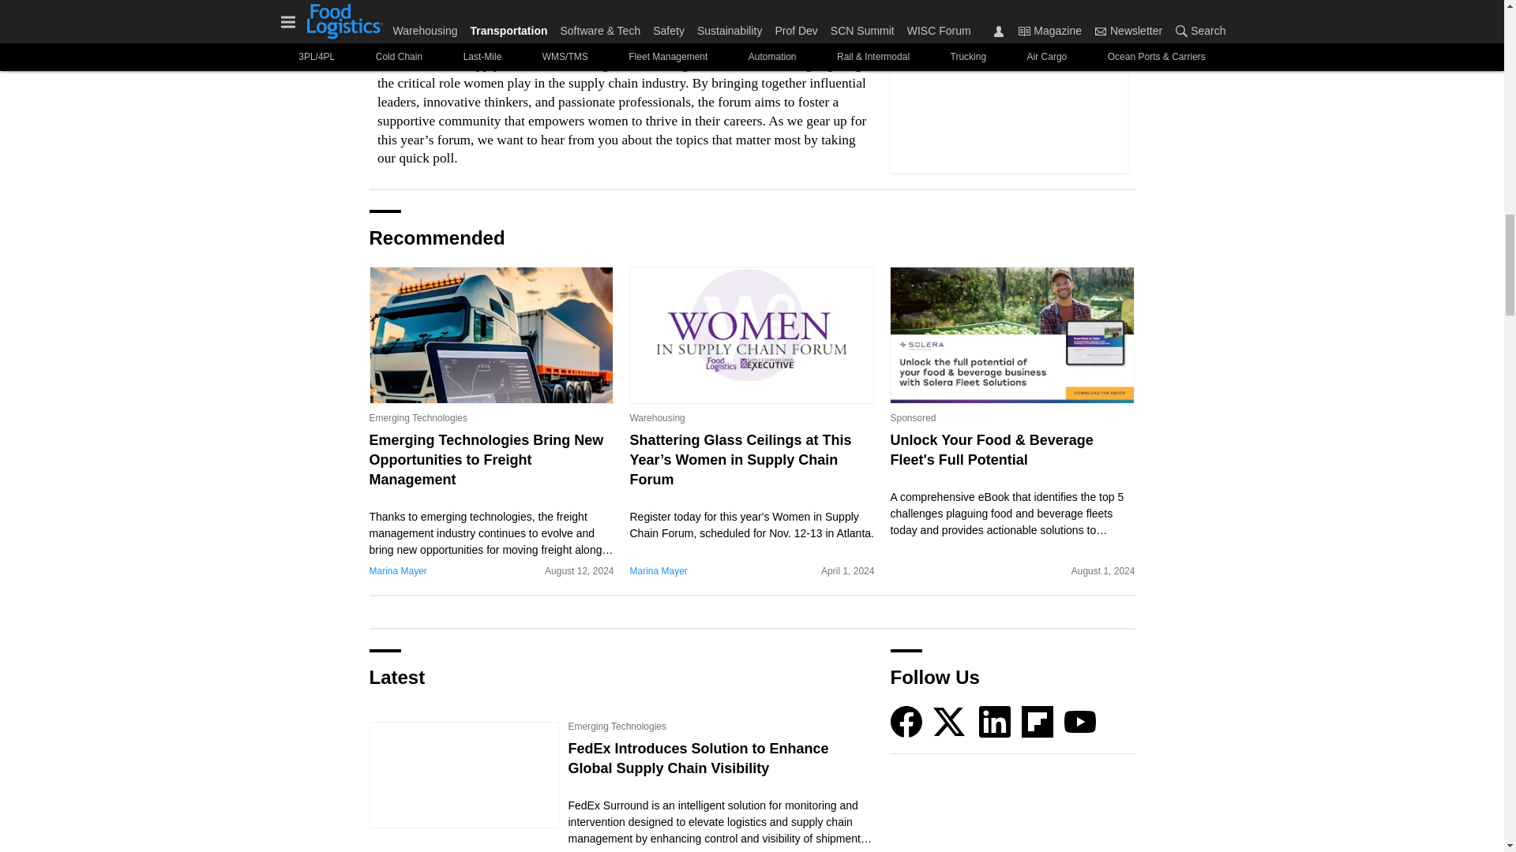 The image size is (1516, 852). I want to click on Interaction questions, so click(622, 84).